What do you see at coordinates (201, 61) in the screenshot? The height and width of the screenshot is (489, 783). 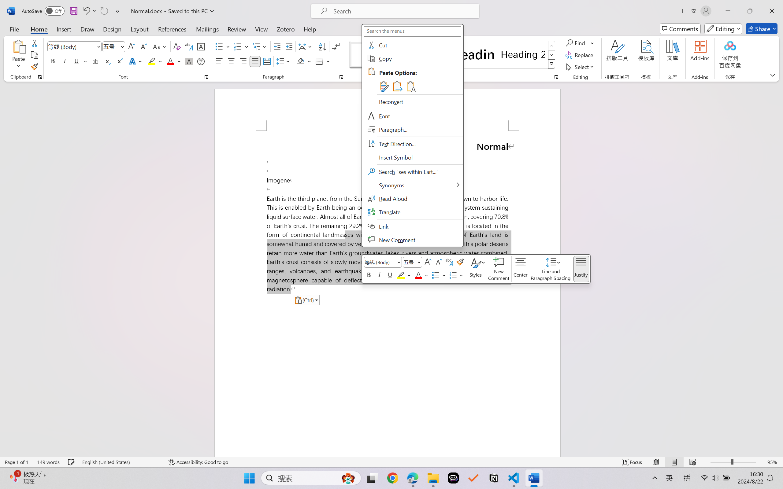 I see `Enclose Characters...` at bounding box center [201, 61].